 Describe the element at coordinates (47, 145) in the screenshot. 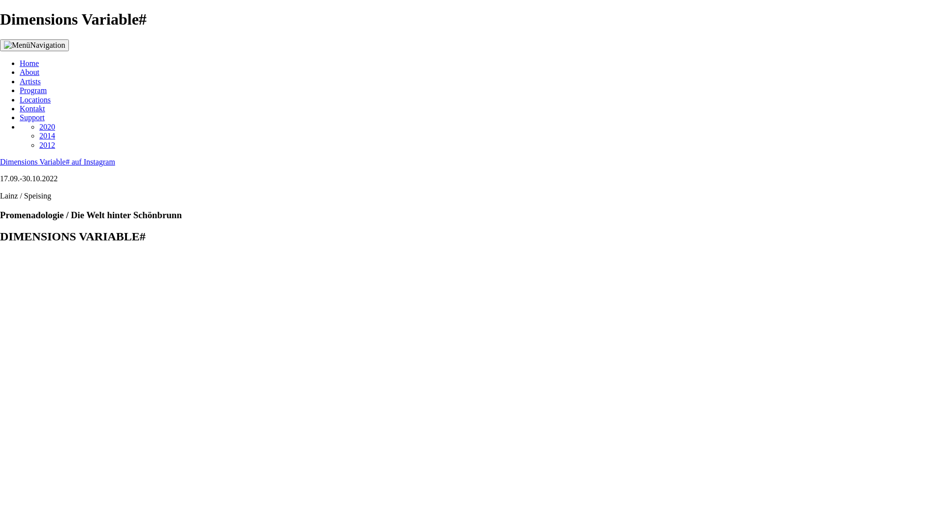

I see `2012` at that location.